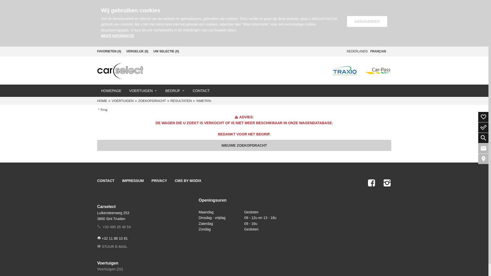 The image size is (491, 276). What do you see at coordinates (110, 269) in the screenshot?
I see `Voertuigen (22)` at bounding box center [110, 269].